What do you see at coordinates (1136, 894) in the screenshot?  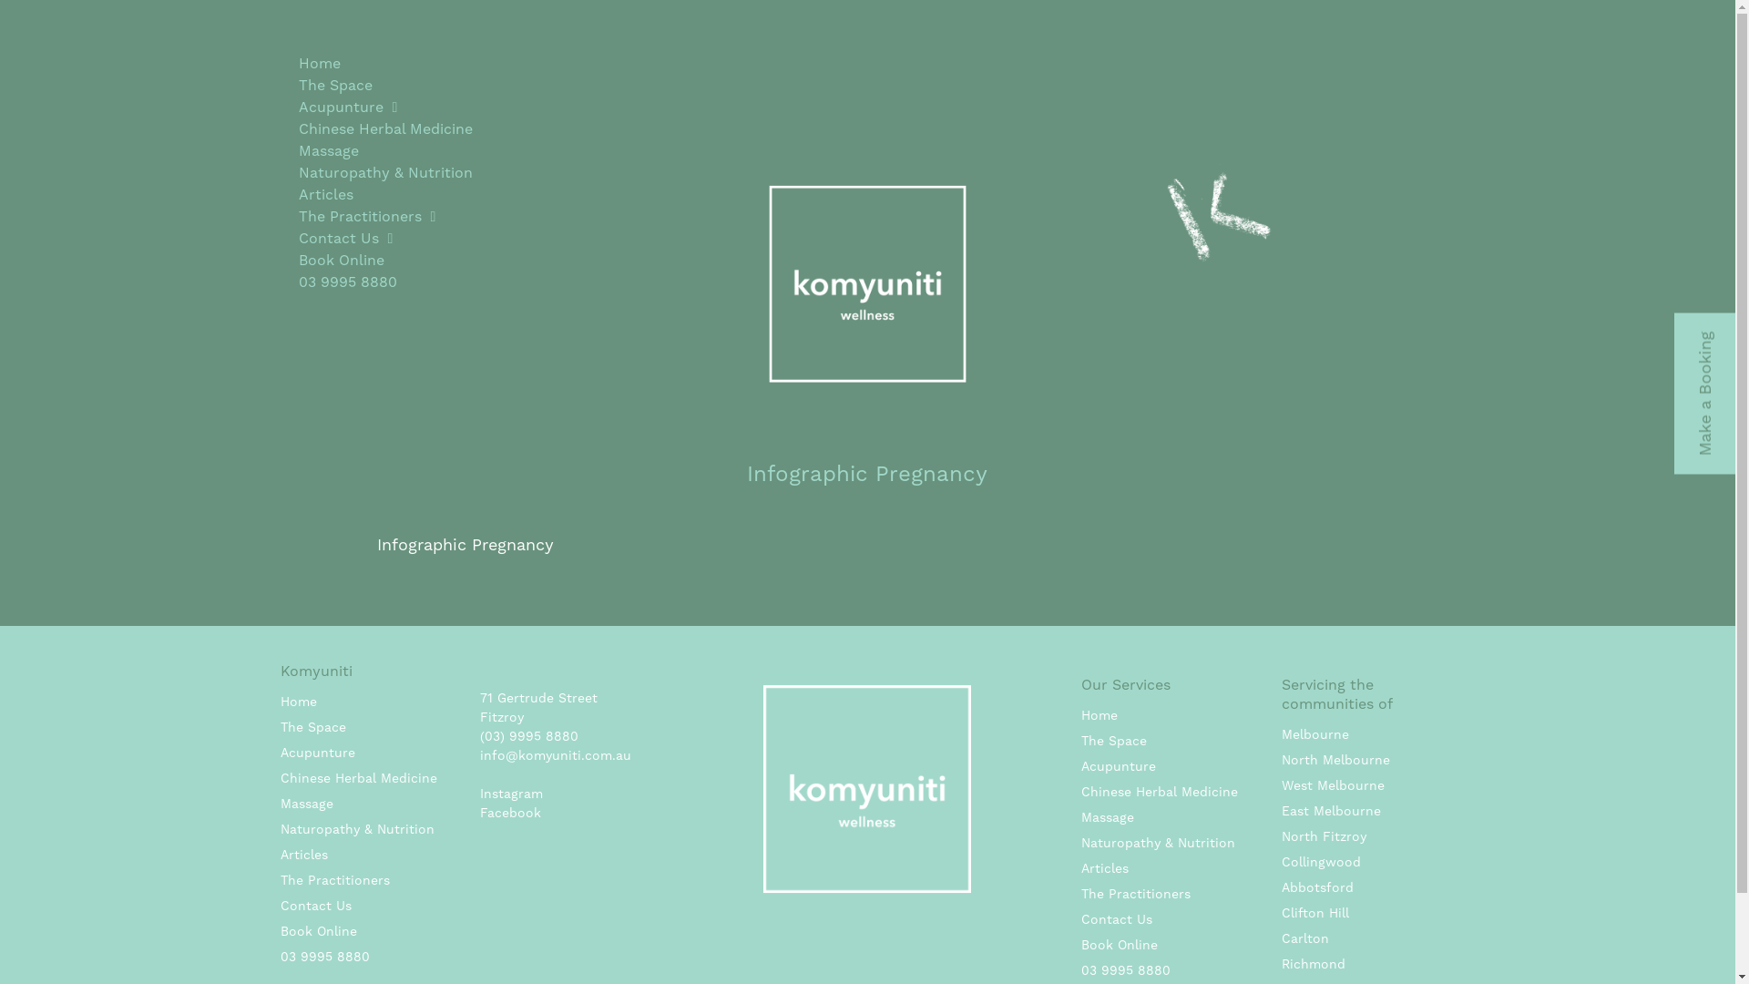 I see `The Practitioners` at bounding box center [1136, 894].